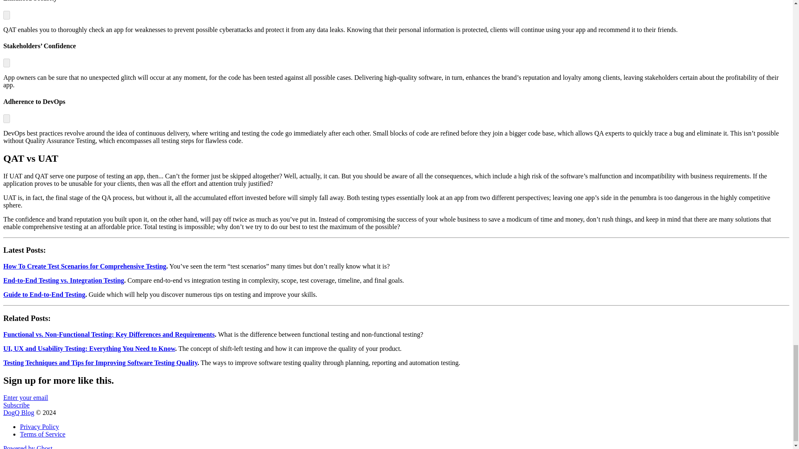  Describe the element at coordinates (40, 427) in the screenshot. I see `Privacy Policy` at that location.